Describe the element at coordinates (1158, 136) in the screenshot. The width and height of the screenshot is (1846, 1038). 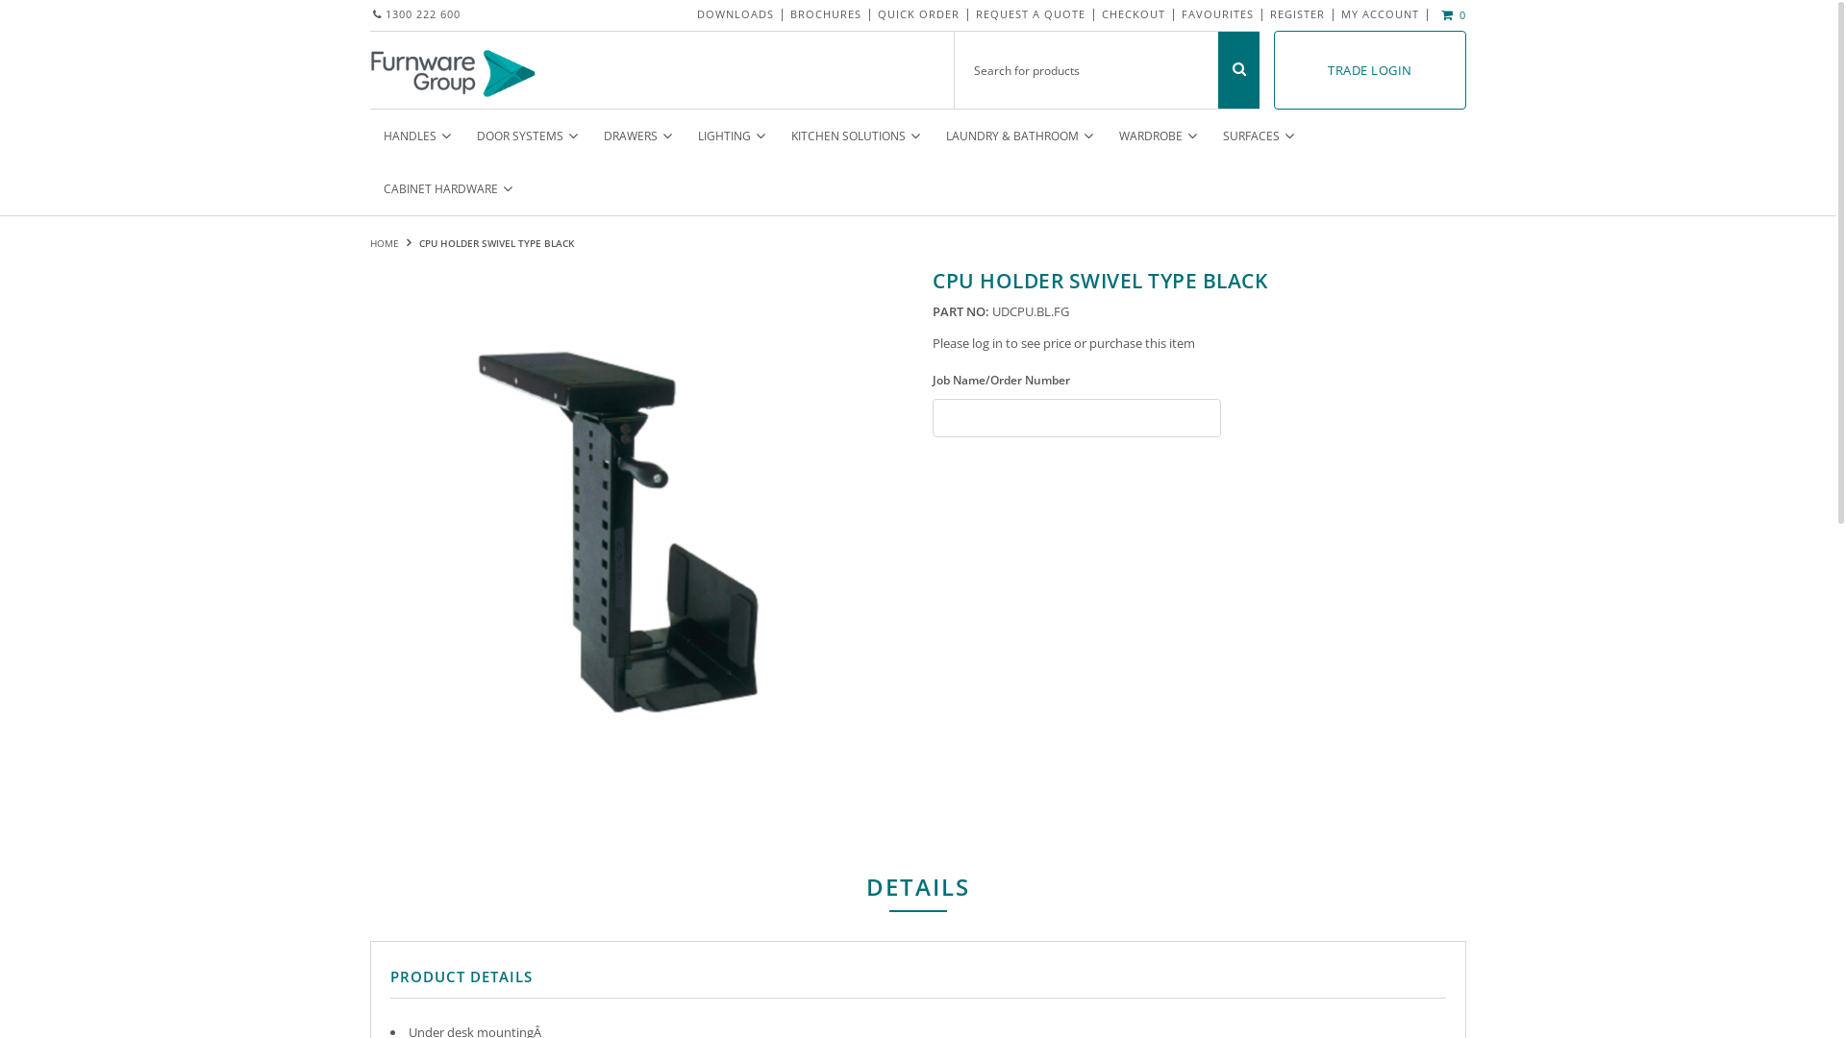
I see `WARDROBE` at that location.